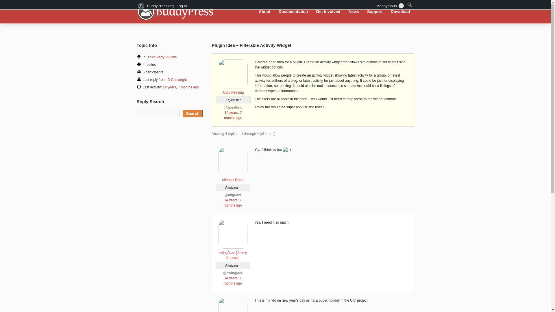 The width and height of the screenshot is (555, 312). Describe the element at coordinates (233, 90) in the screenshot. I see `Andy Peatling` at that location.